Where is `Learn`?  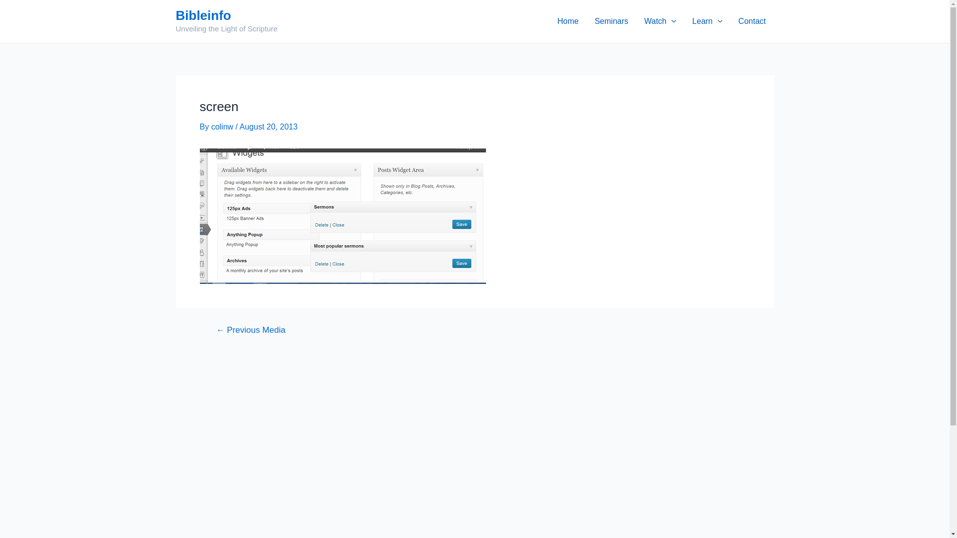 Learn is located at coordinates (708, 21).